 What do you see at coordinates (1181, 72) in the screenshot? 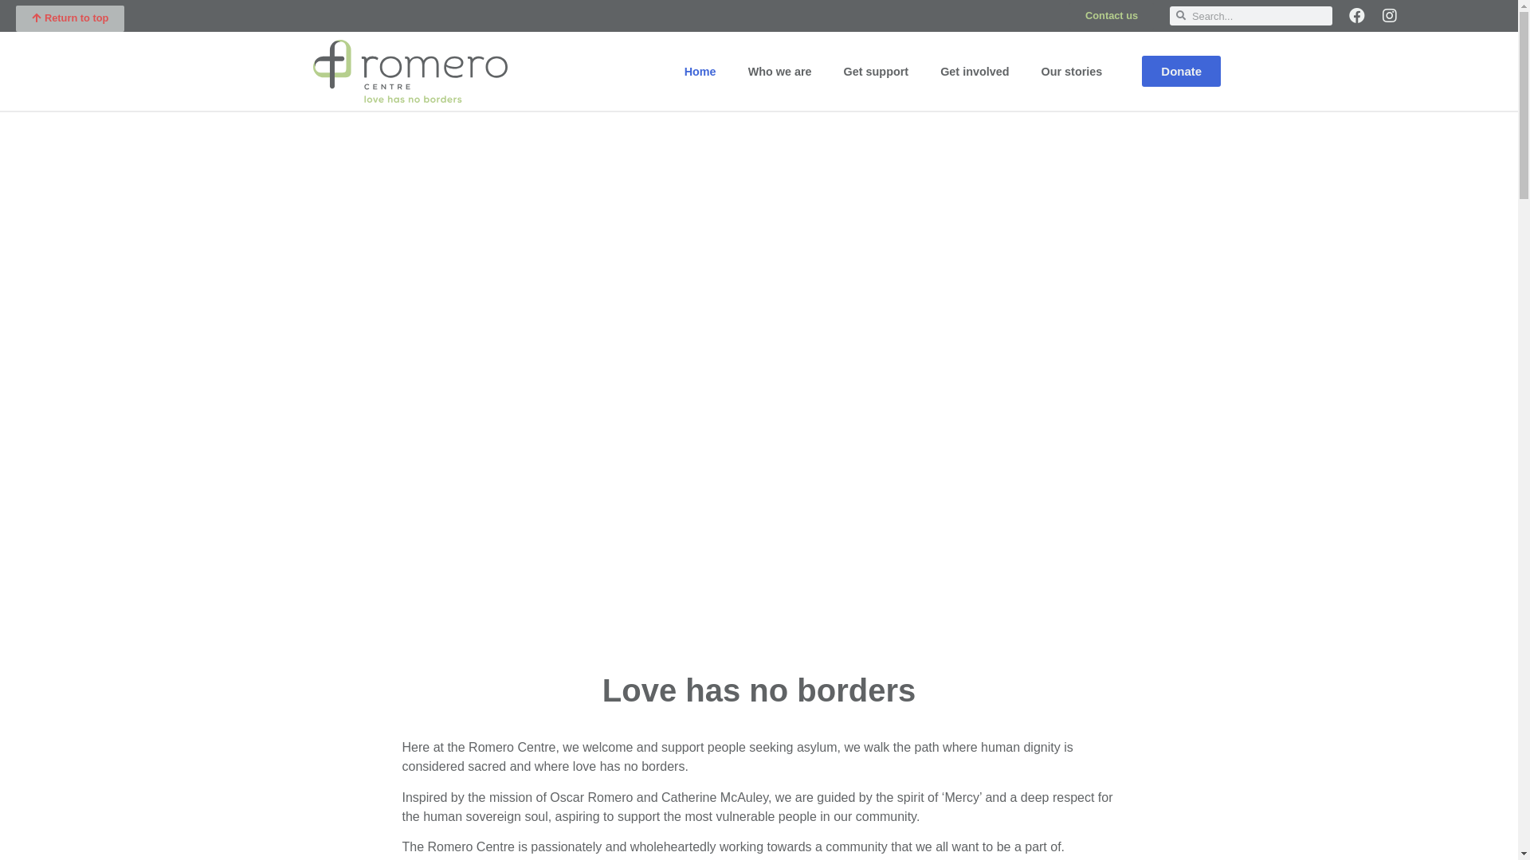
I see `Donate` at bounding box center [1181, 72].